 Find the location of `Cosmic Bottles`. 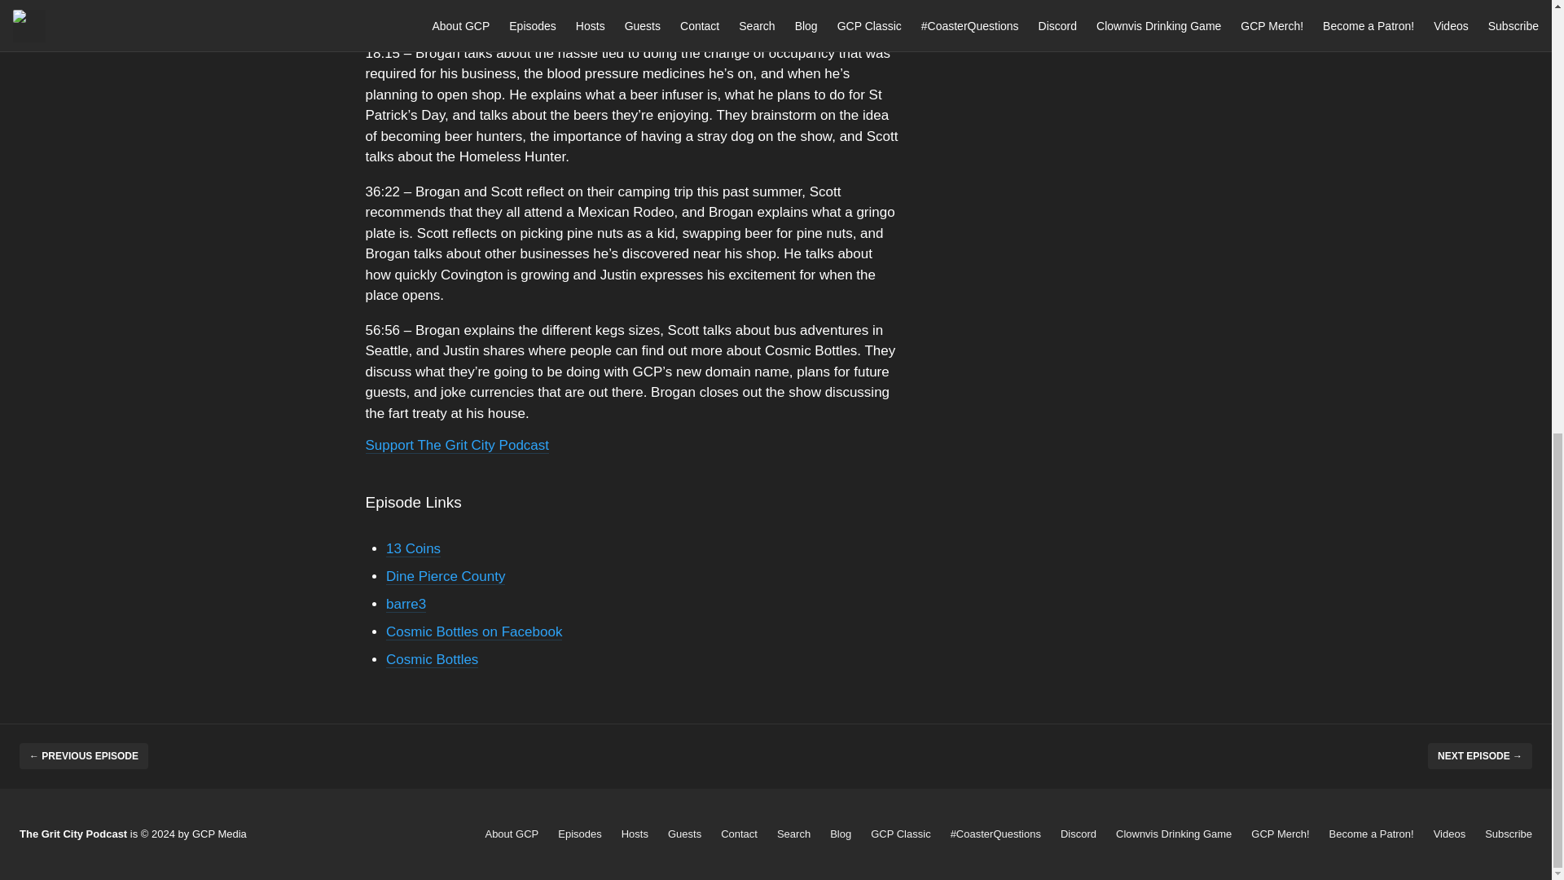

Cosmic Bottles is located at coordinates (432, 659).